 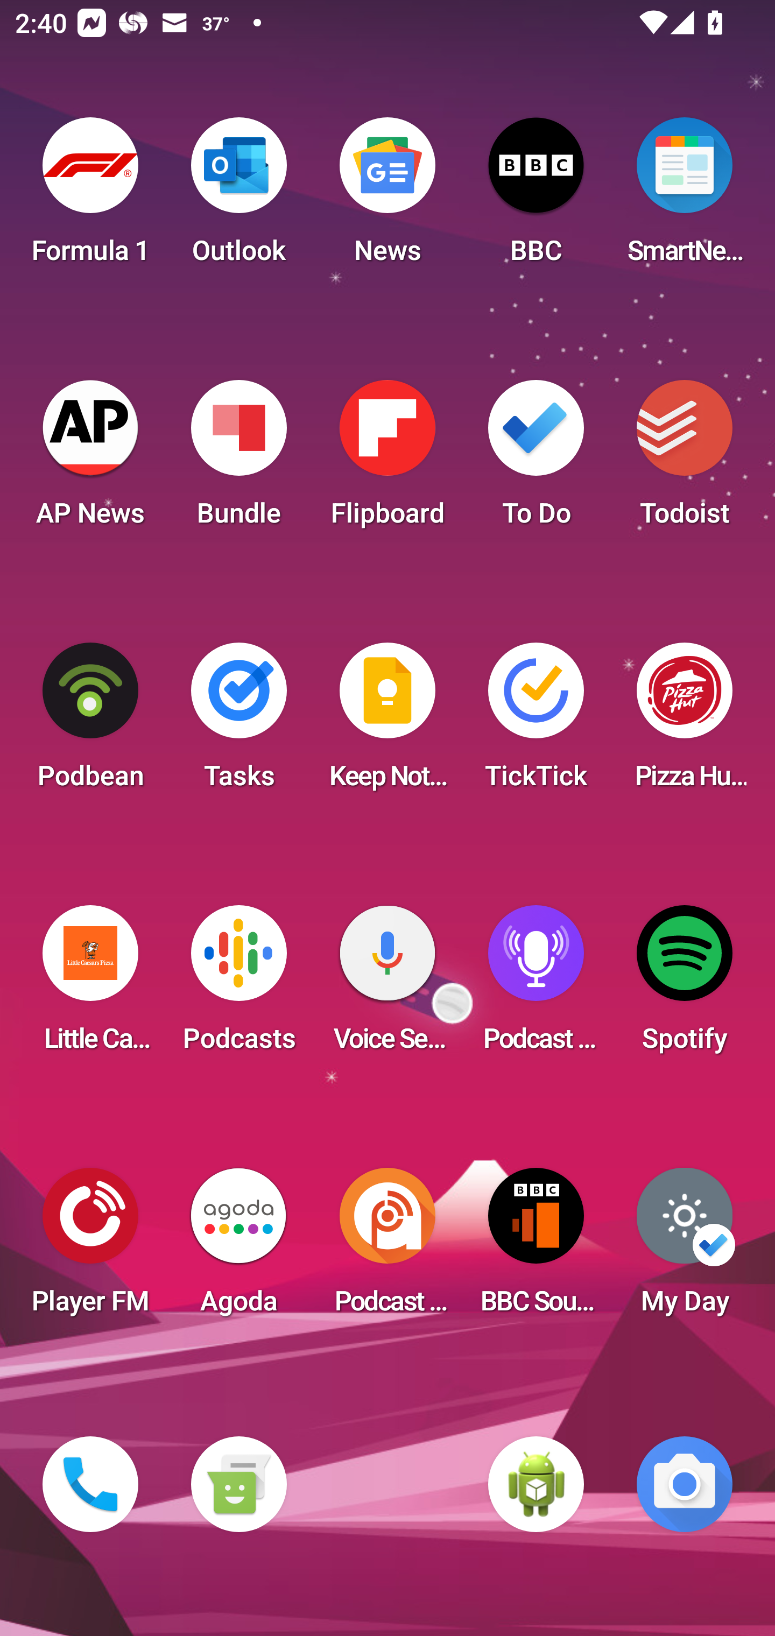 What do you see at coordinates (90, 460) in the screenshot?
I see `AP News` at bounding box center [90, 460].